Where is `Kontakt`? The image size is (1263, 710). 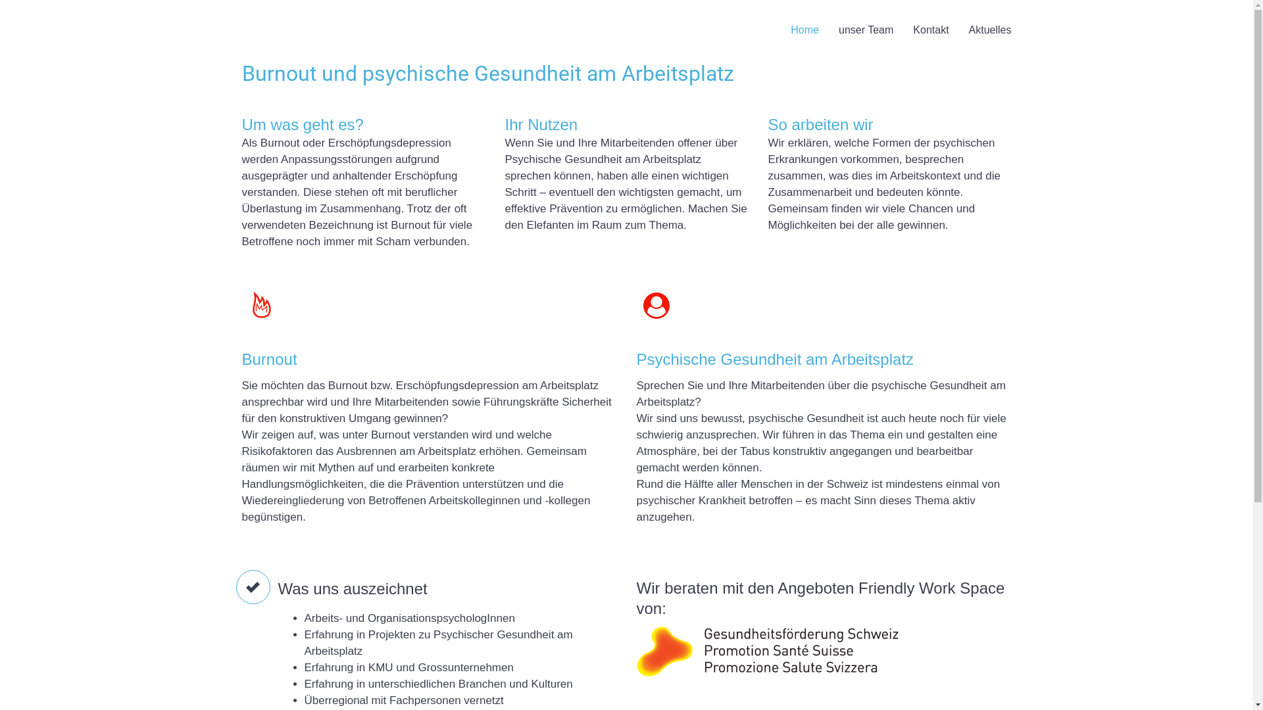
Kontakt is located at coordinates (931, 30).